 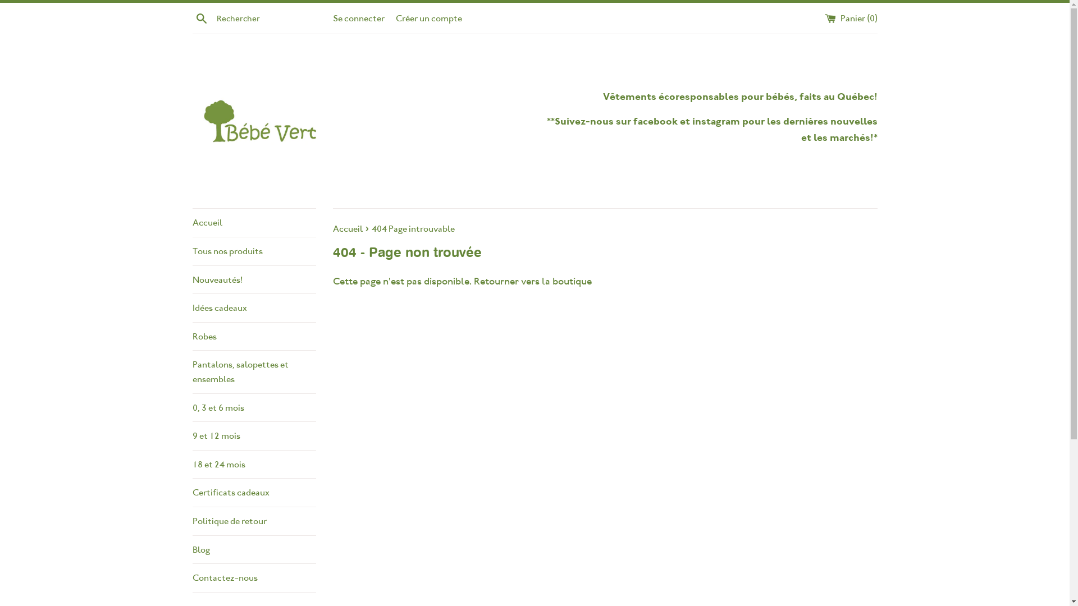 What do you see at coordinates (254, 578) in the screenshot?
I see `Contactez-nous` at bounding box center [254, 578].